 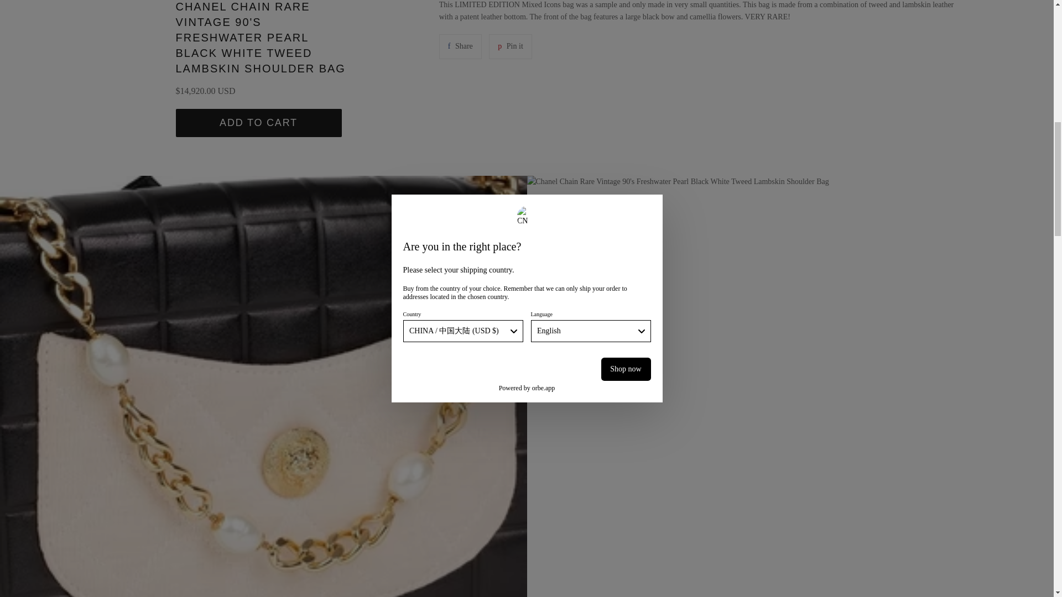 What do you see at coordinates (510, 46) in the screenshot?
I see `Pin on Pinterest` at bounding box center [510, 46].